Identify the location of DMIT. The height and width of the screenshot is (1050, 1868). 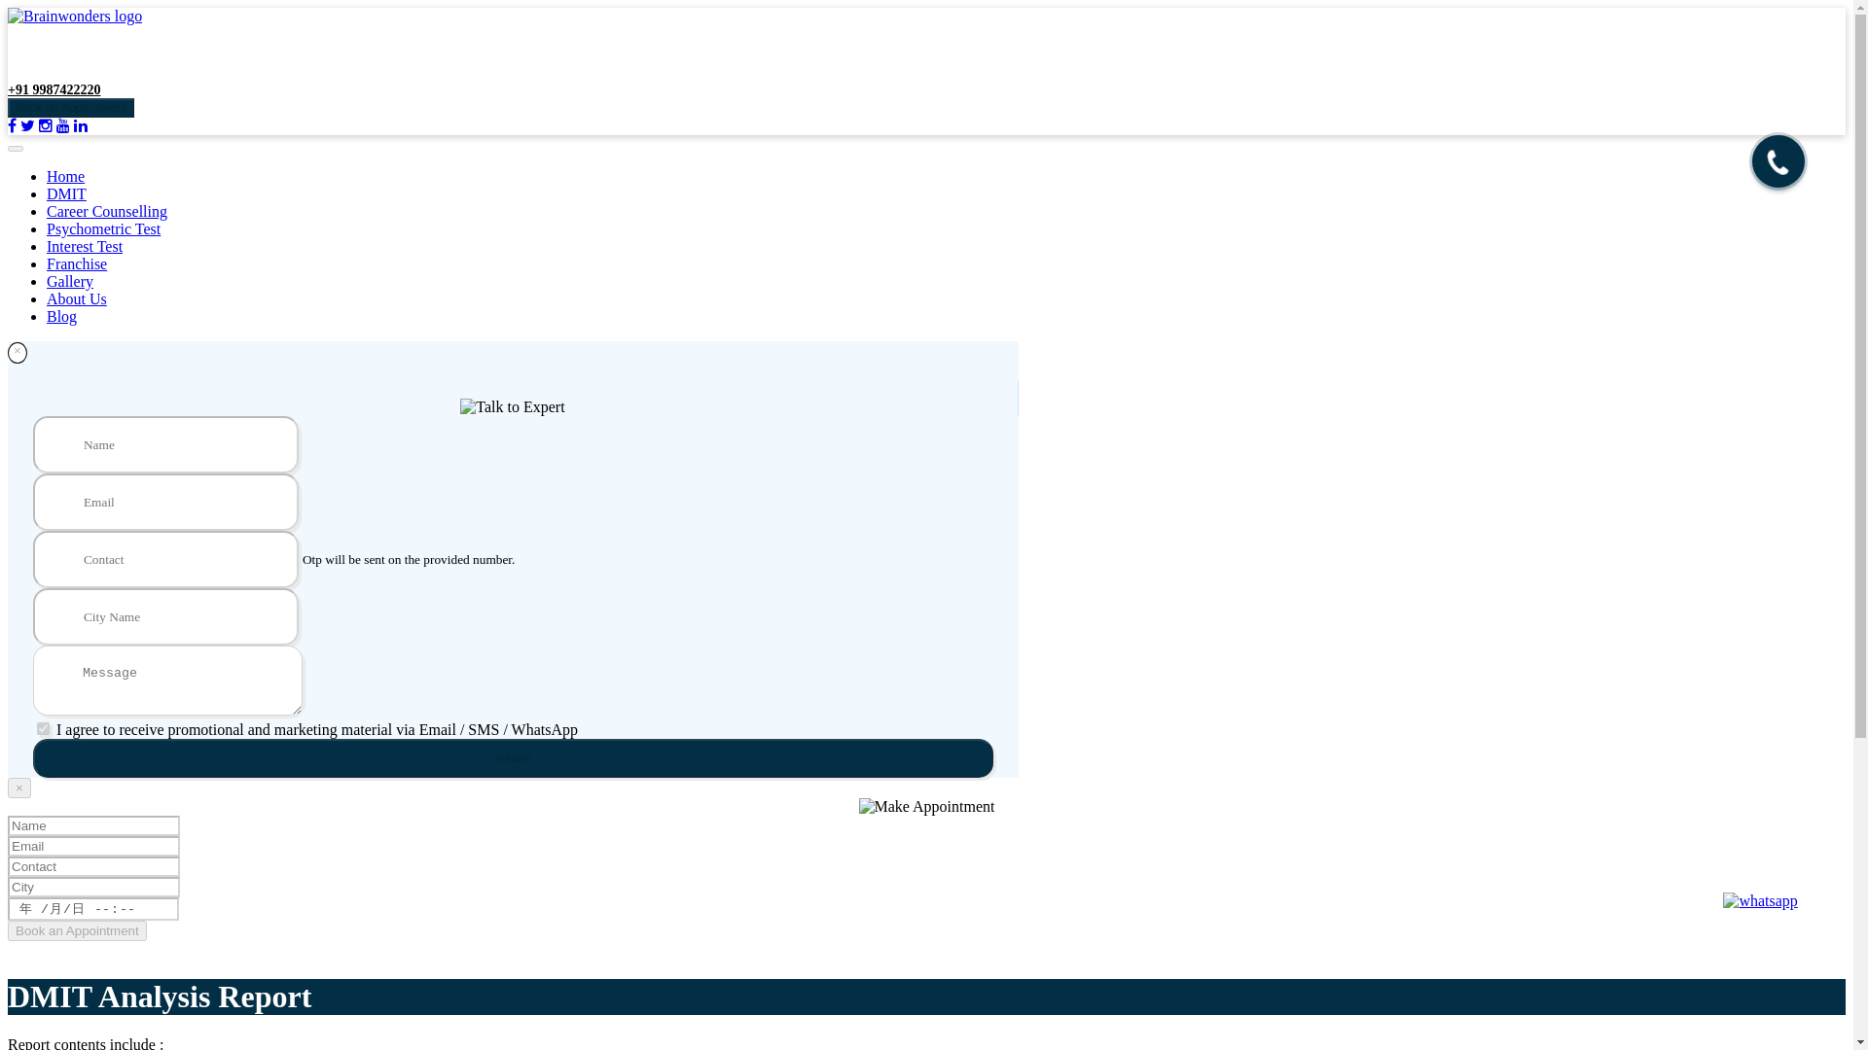
(66, 194).